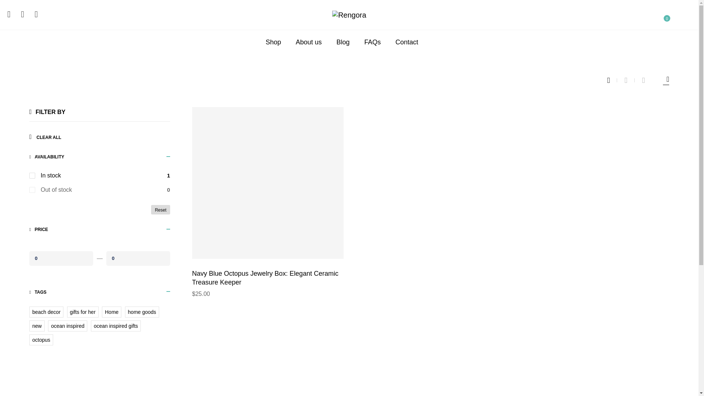  Describe the element at coordinates (273, 42) in the screenshot. I see `Shop` at that location.